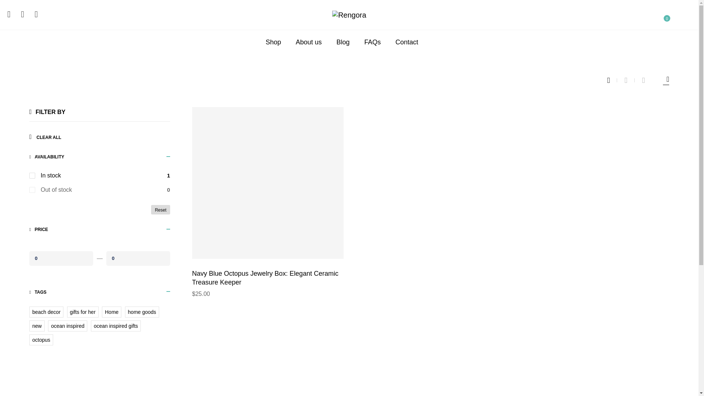  Describe the element at coordinates (273, 42) in the screenshot. I see `Shop` at that location.